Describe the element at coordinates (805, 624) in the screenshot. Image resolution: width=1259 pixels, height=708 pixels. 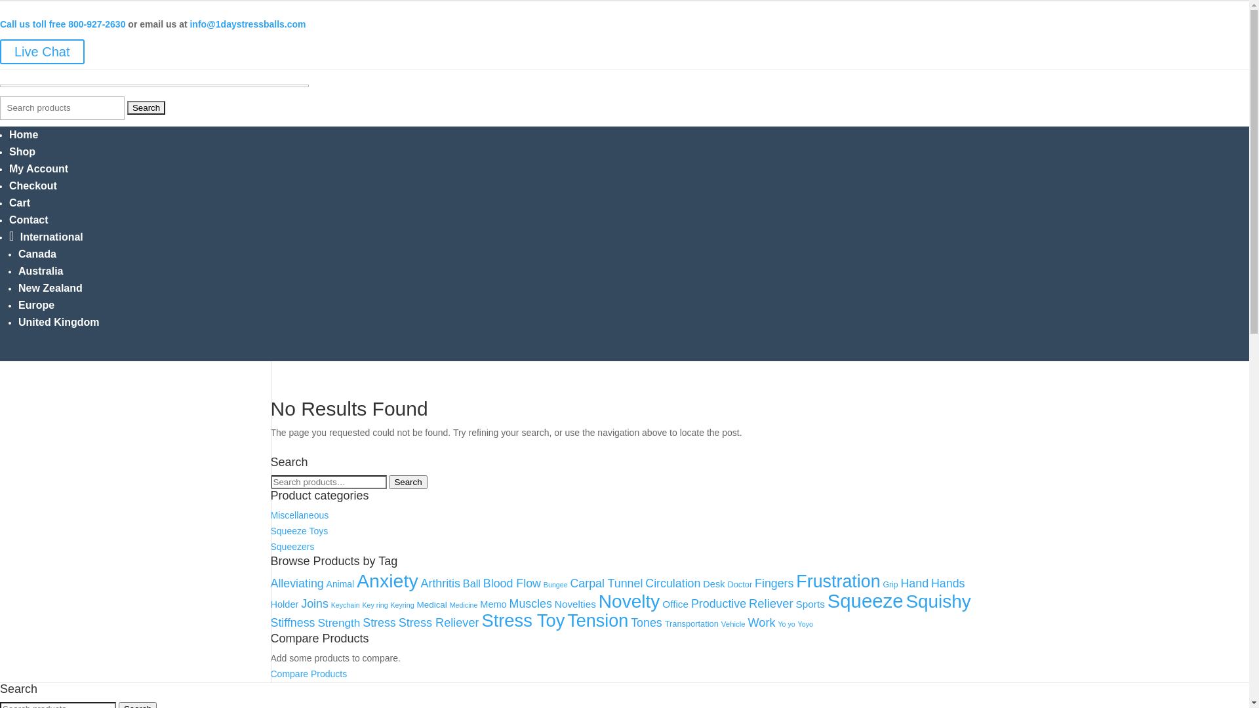
I see `Yoyo` at that location.